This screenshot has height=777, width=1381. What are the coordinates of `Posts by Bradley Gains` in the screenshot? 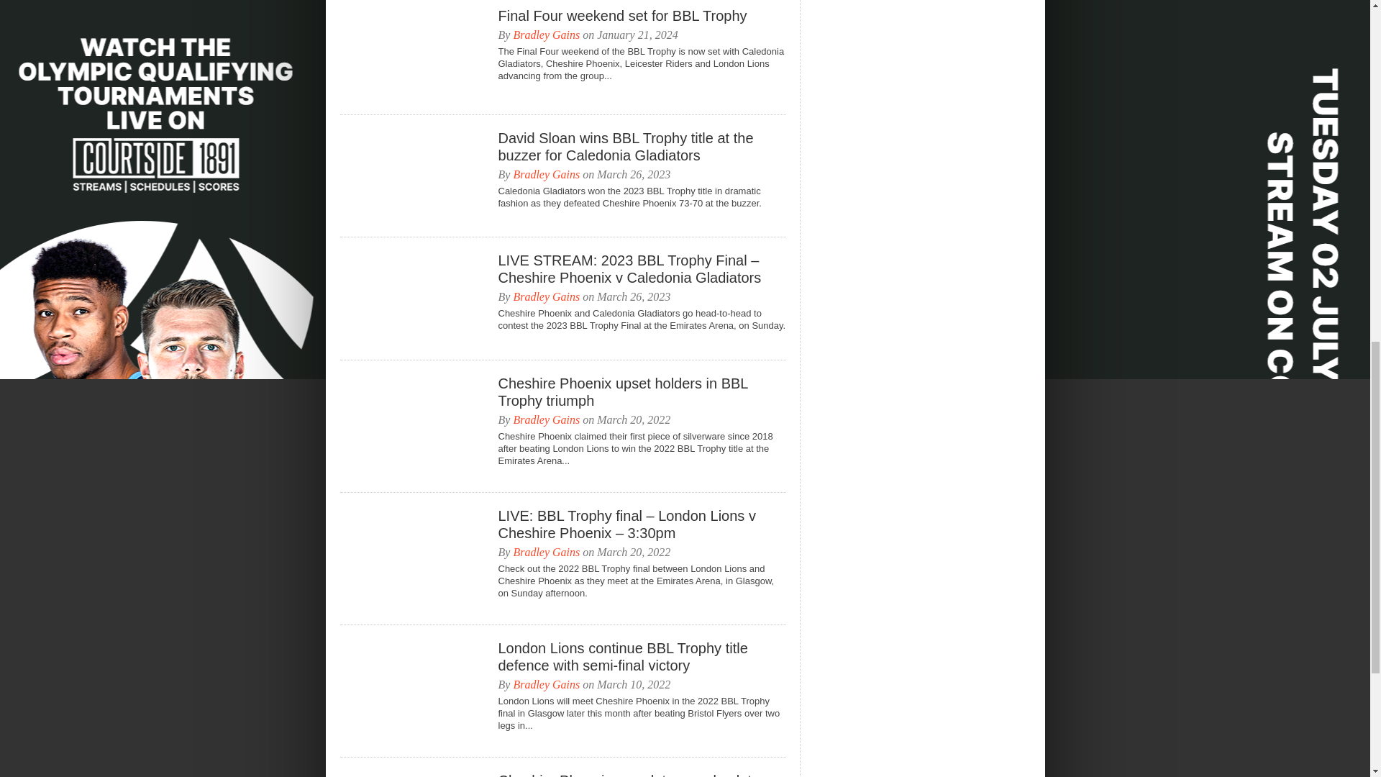 It's located at (546, 553).